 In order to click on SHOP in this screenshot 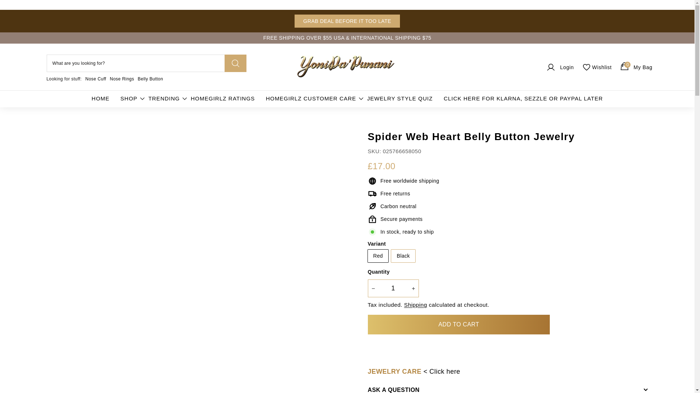, I will do `click(129, 99)`.